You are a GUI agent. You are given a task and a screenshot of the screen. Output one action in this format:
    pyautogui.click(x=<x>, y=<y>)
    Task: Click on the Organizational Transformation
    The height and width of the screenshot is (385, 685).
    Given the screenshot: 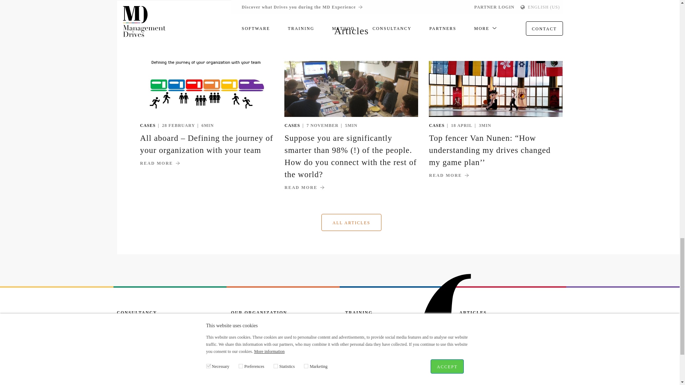 What is the action you would take?
    pyautogui.click(x=152, y=366)
    